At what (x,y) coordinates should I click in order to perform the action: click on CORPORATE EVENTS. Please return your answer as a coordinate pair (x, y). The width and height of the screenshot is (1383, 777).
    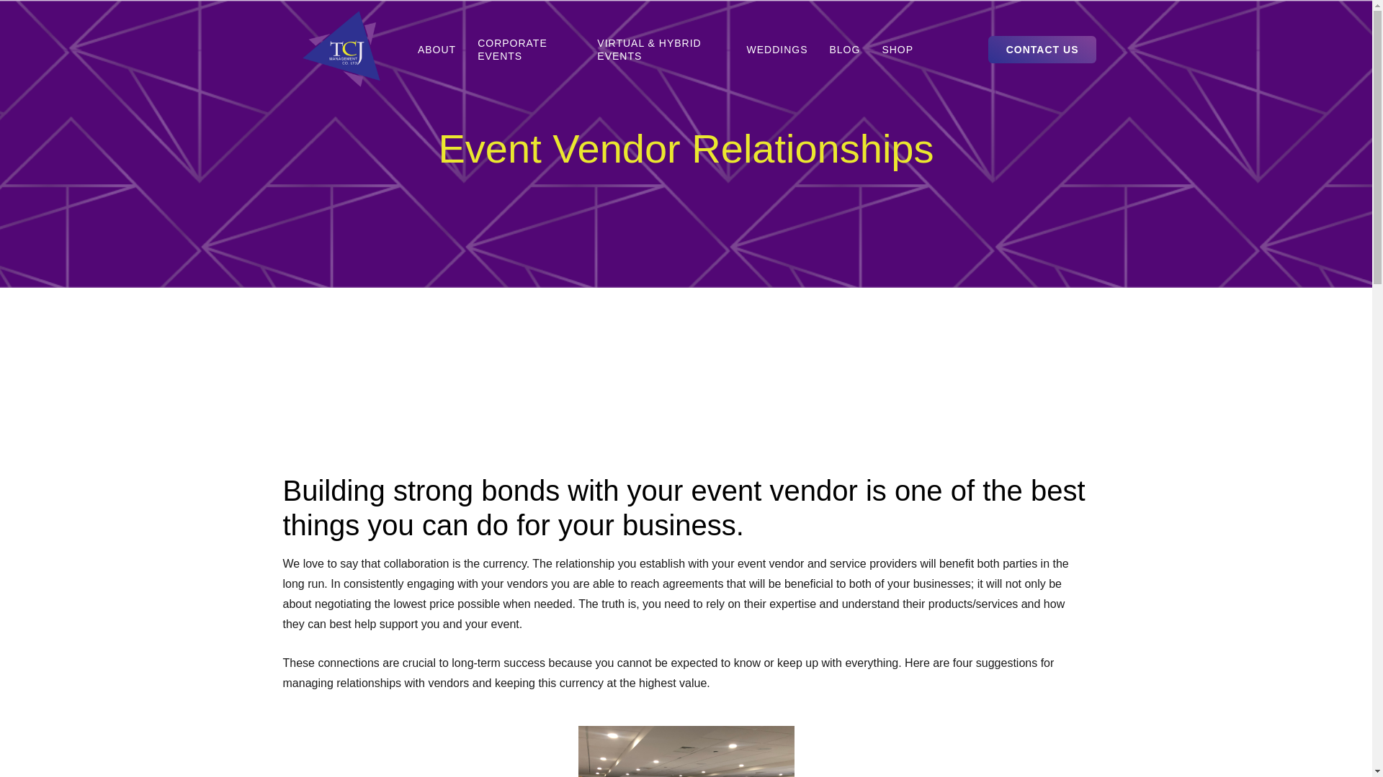
    Looking at the image, I should click on (527, 50).